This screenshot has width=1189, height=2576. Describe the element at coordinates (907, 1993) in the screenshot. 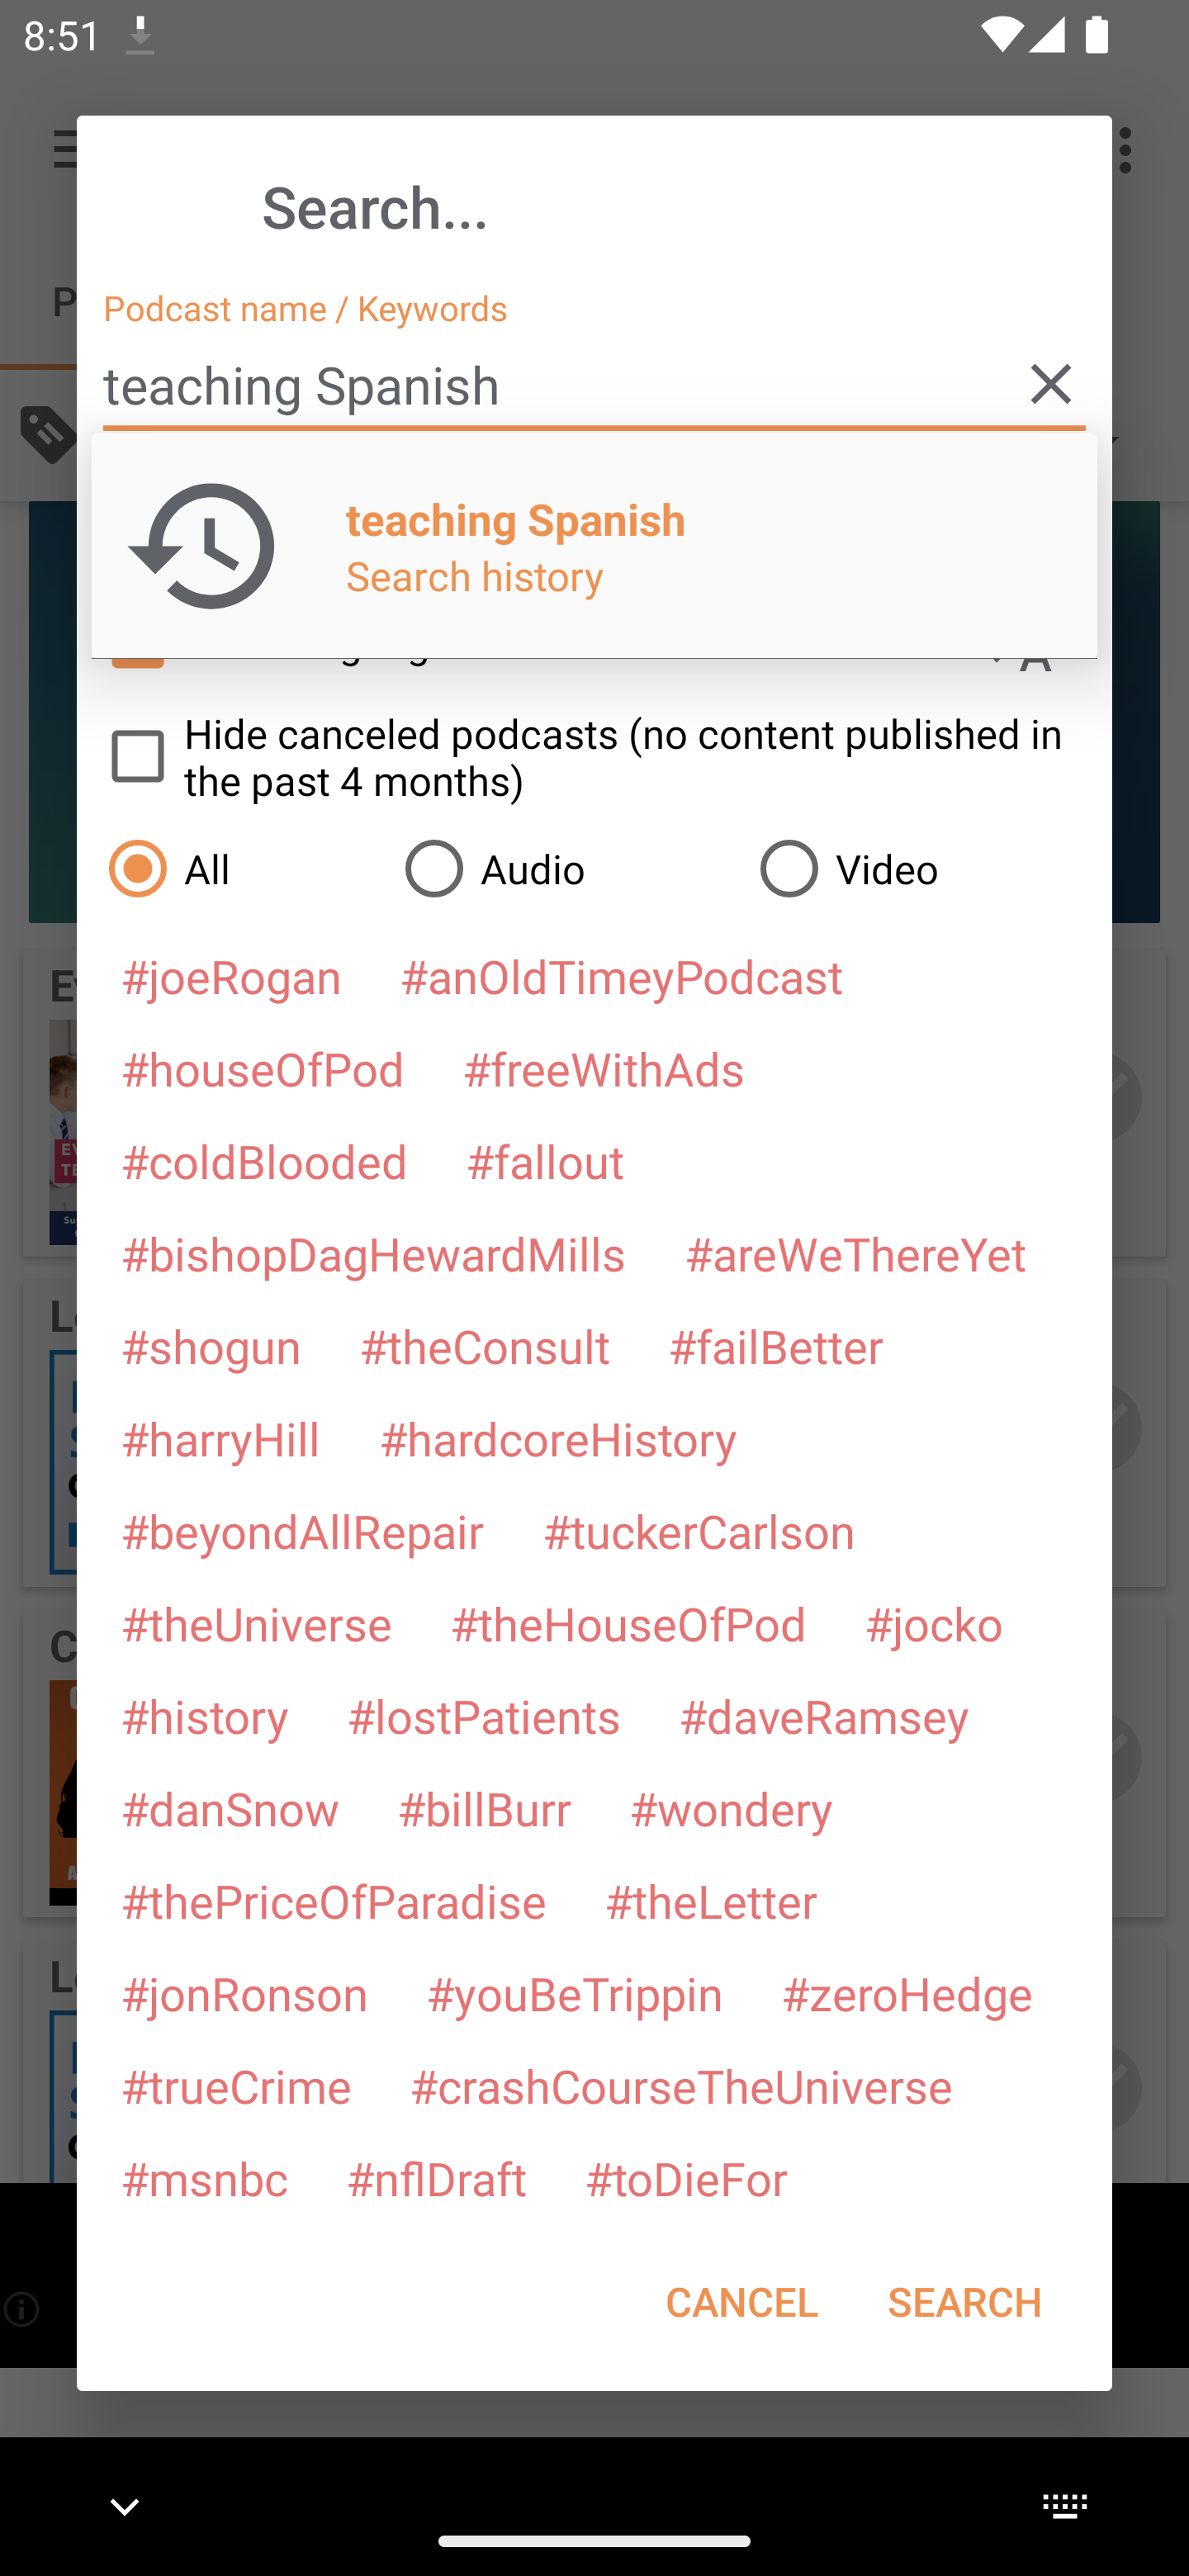

I see `#zeroHedge` at that location.